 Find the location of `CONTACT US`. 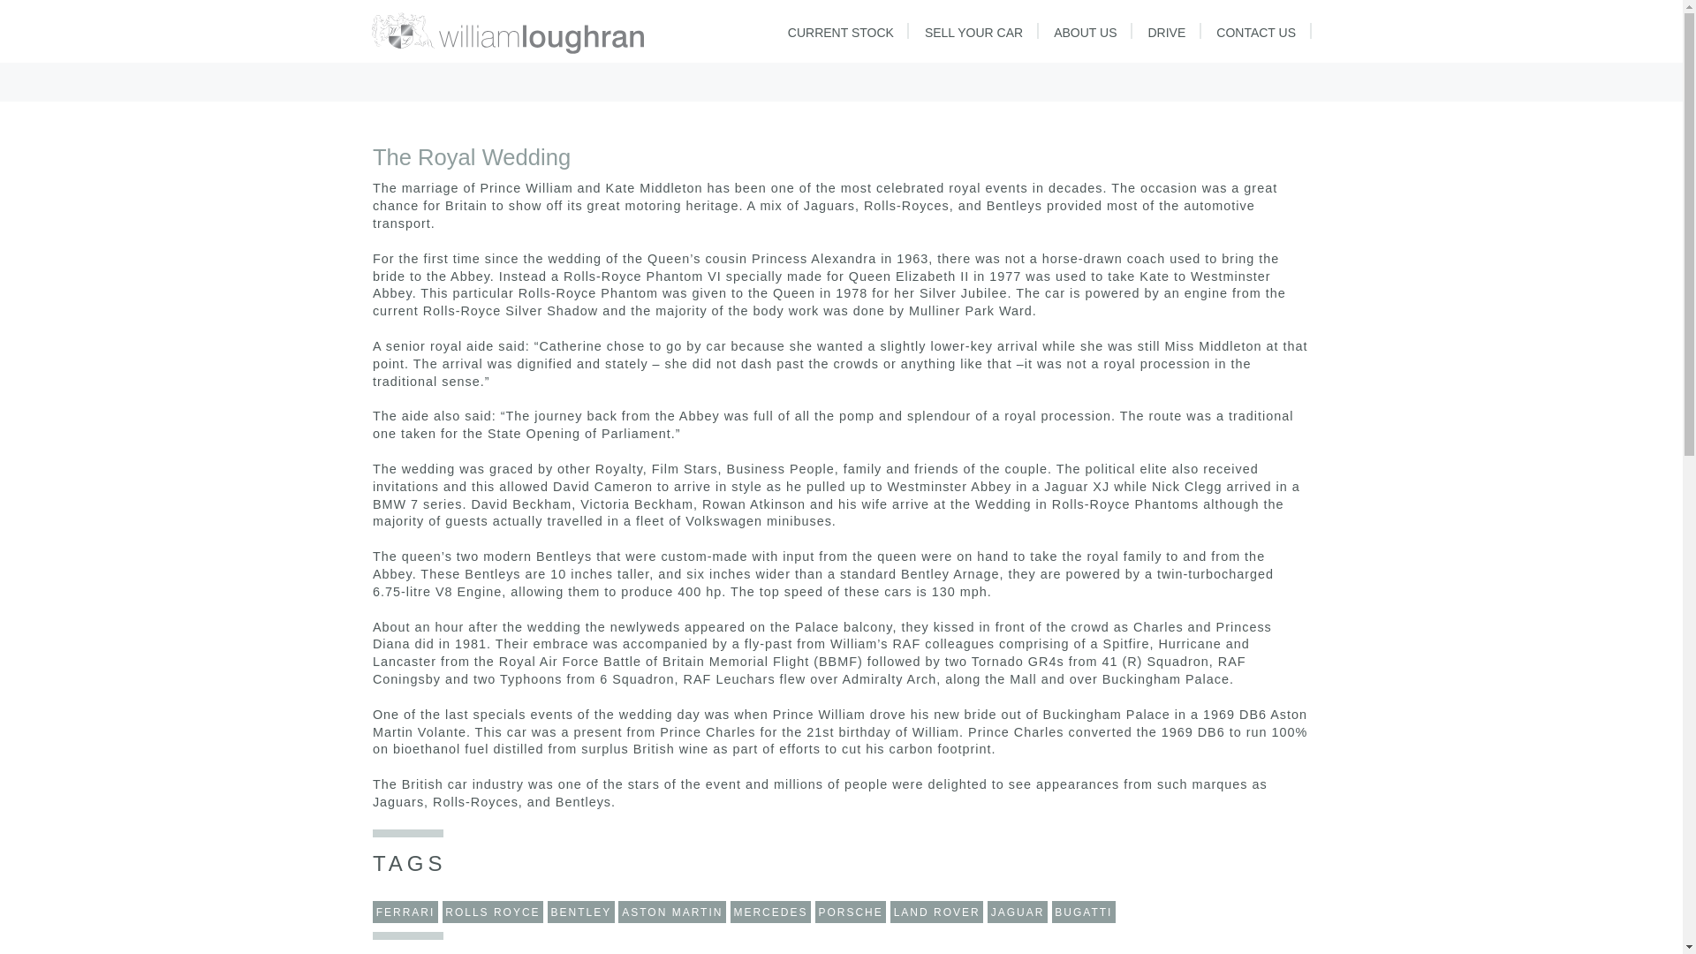

CONTACT US is located at coordinates (1256, 32).